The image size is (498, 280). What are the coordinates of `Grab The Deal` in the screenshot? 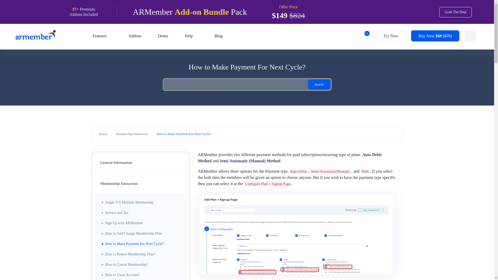 It's located at (455, 12).